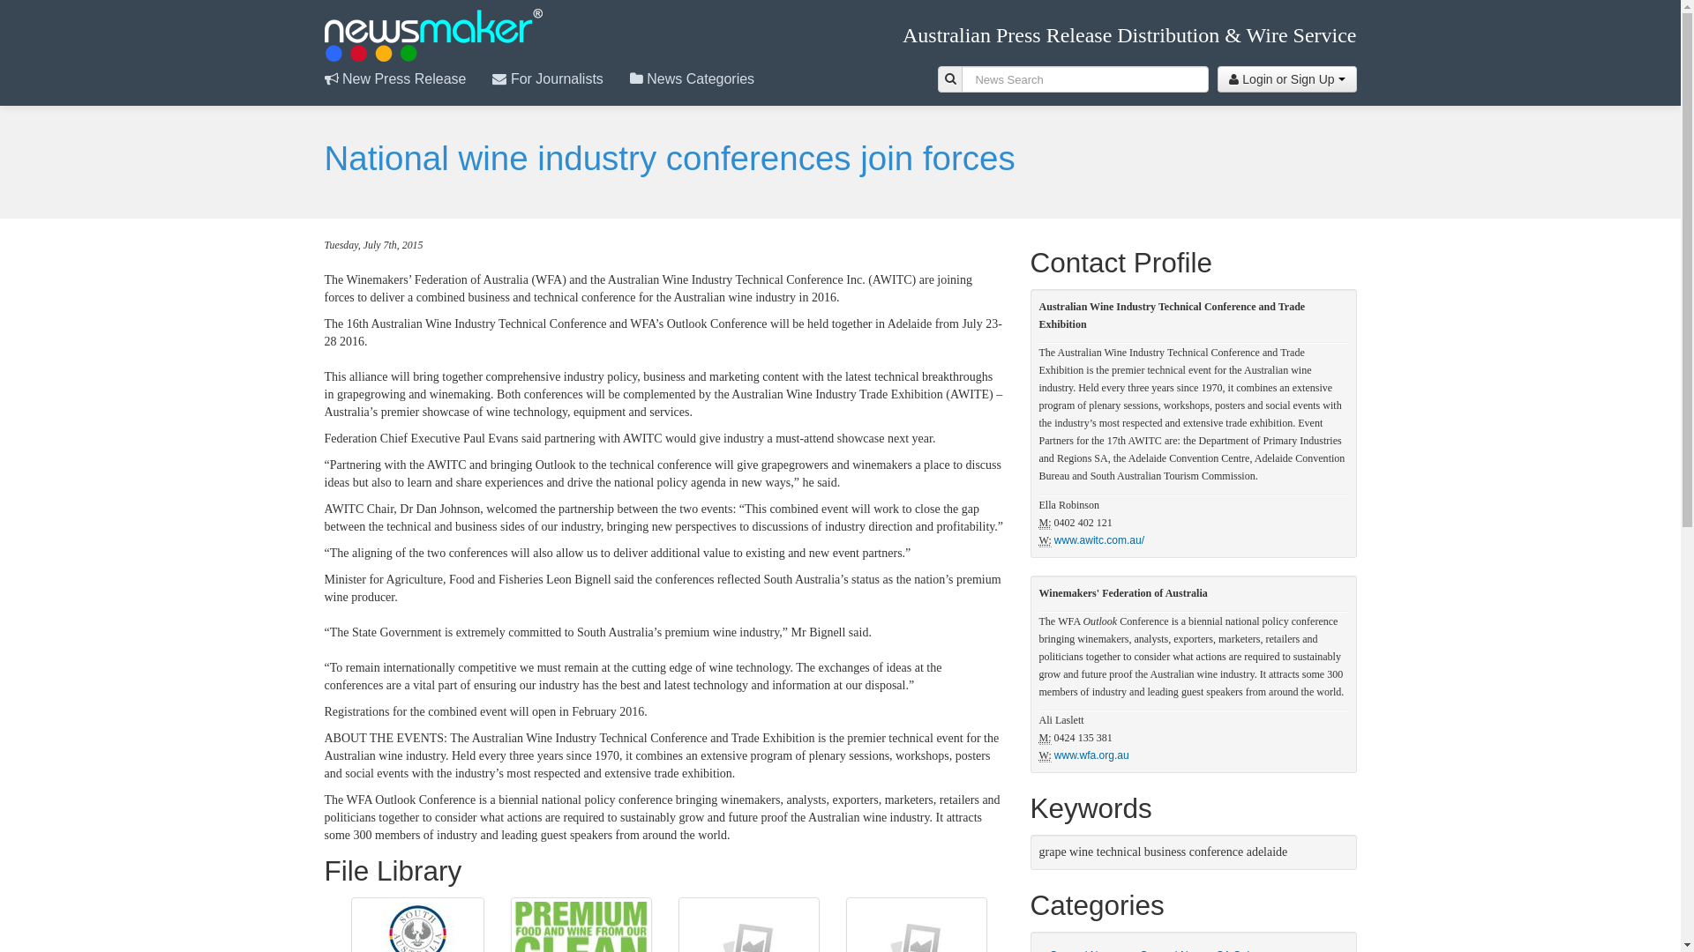  What do you see at coordinates (409, 79) in the screenshot?
I see `New Press Release` at bounding box center [409, 79].